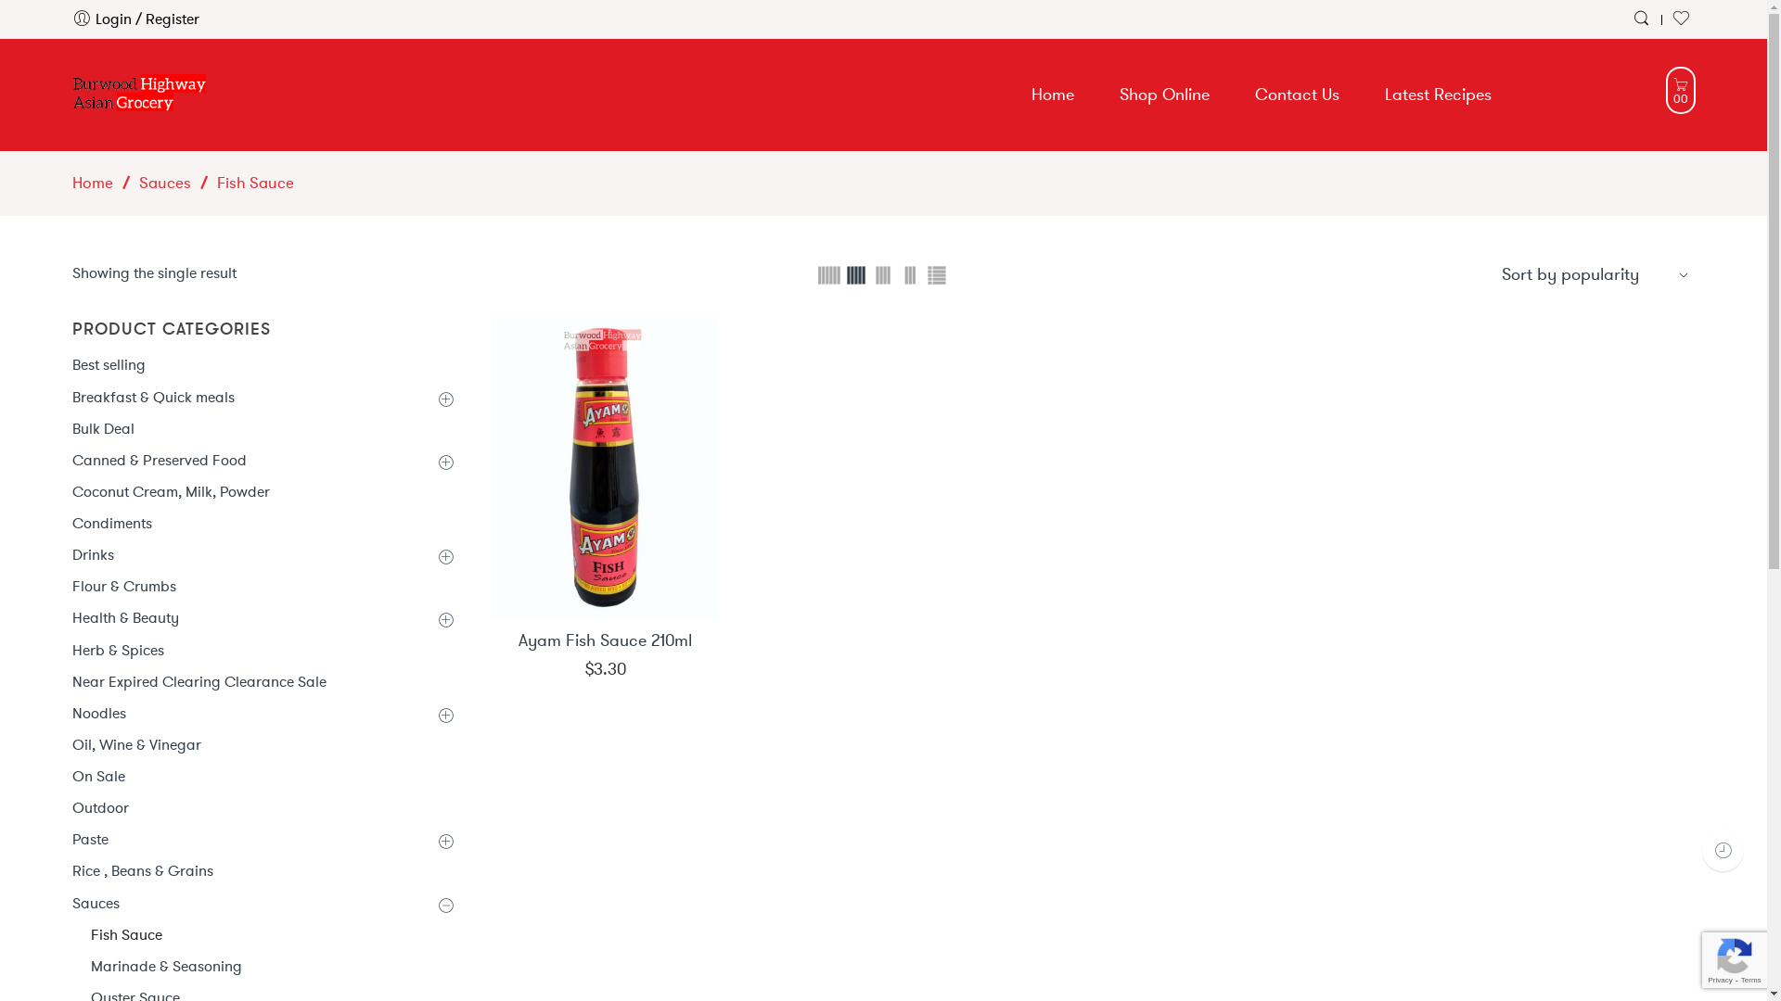 The image size is (1781, 1001). Describe the element at coordinates (263, 871) in the screenshot. I see `Rice , Beans & Grains` at that location.